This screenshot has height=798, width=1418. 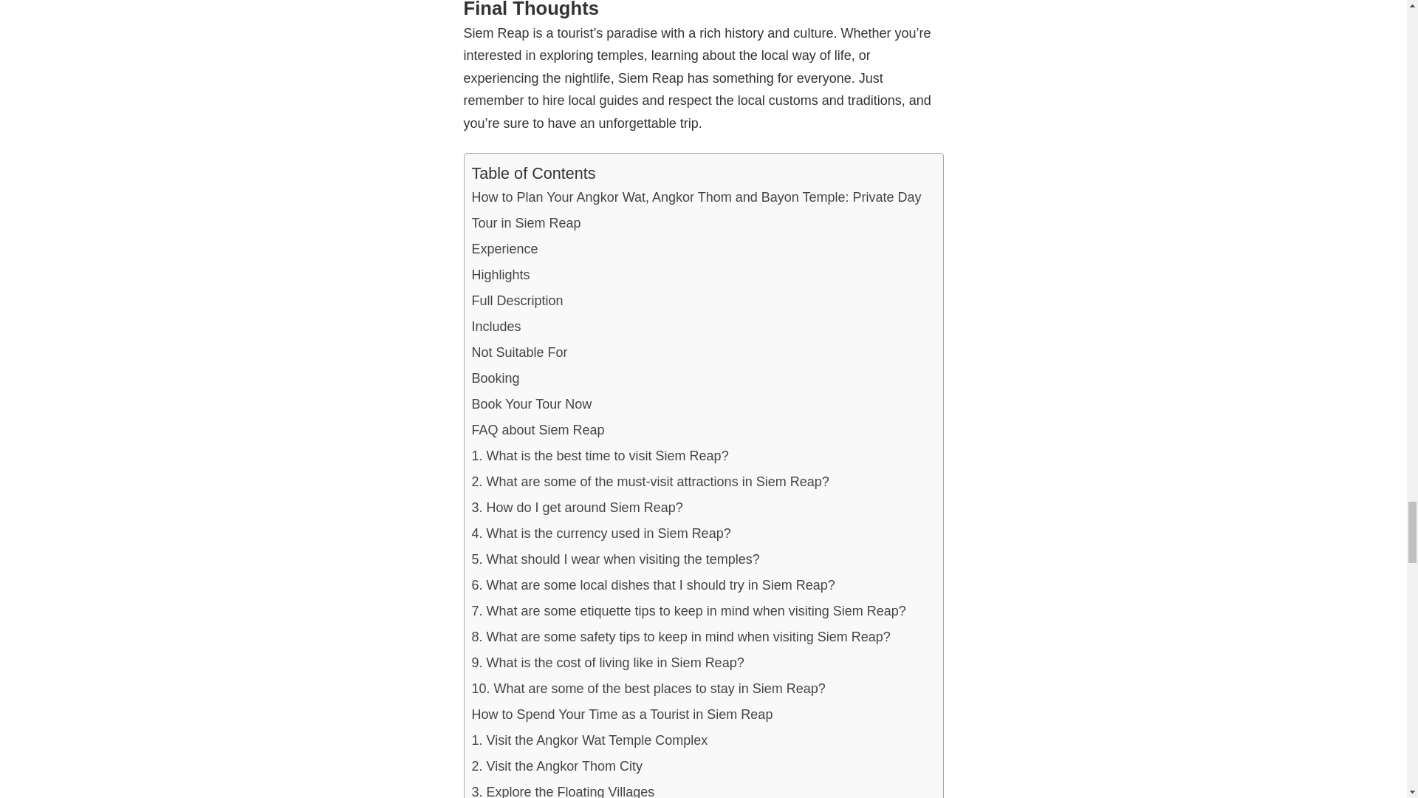 I want to click on Highlights, so click(x=499, y=275).